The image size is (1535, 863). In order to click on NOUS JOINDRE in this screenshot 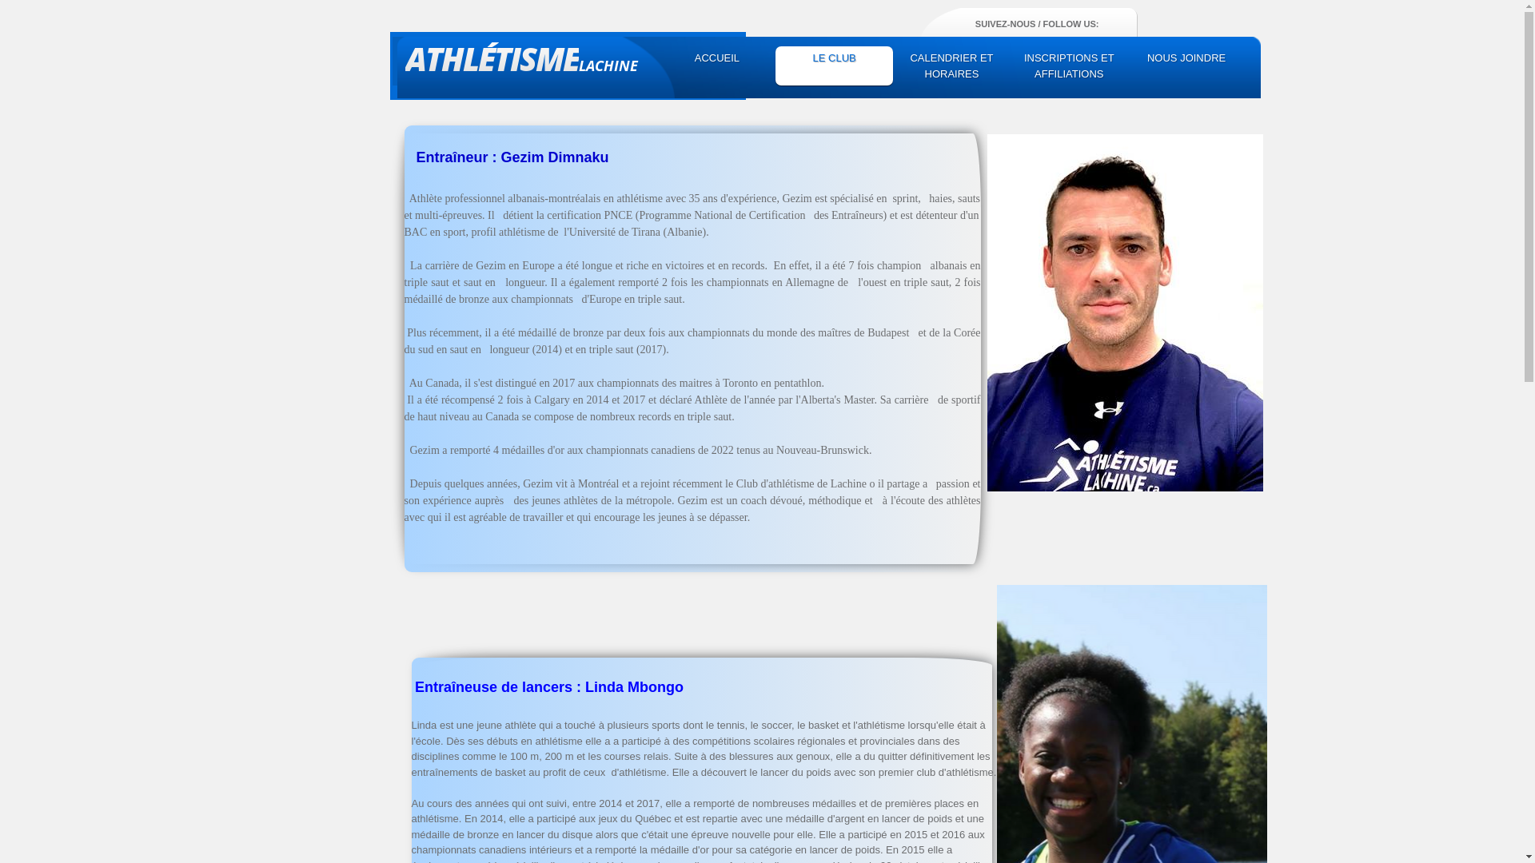, I will do `click(1186, 58)`.